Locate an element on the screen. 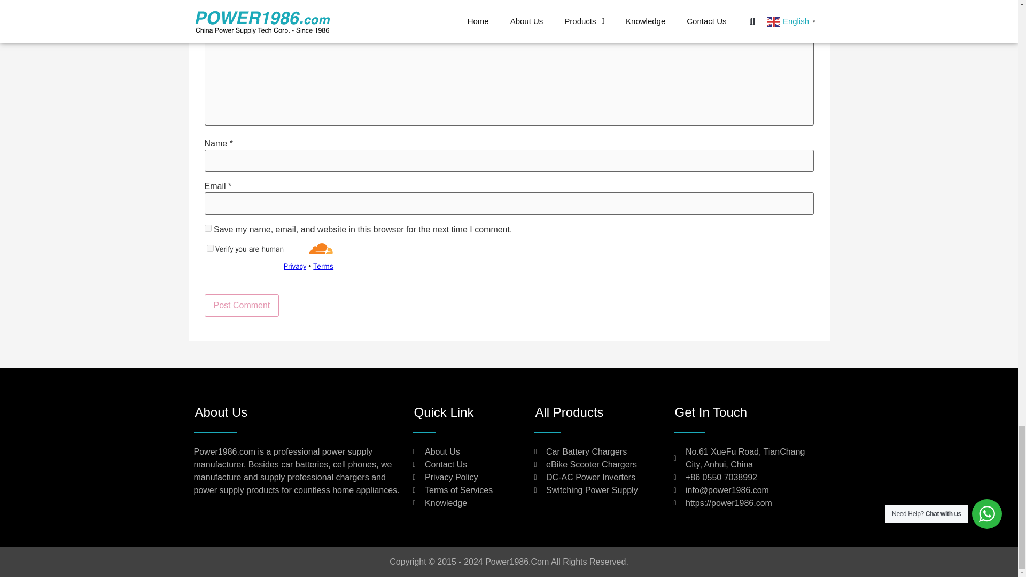 This screenshot has width=1026, height=577. yes is located at coordinates (207, 229).